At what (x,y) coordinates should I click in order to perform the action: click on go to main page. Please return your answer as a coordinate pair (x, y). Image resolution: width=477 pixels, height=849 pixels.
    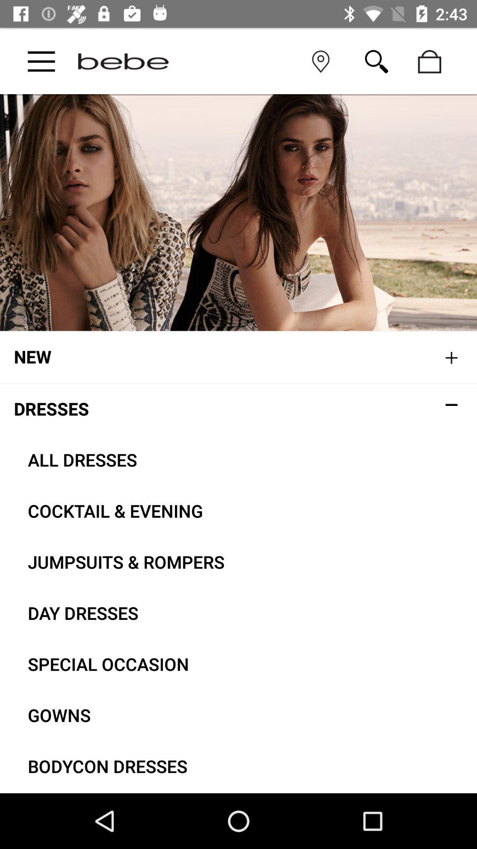
    Looking at the image, I should click on (123, 61).